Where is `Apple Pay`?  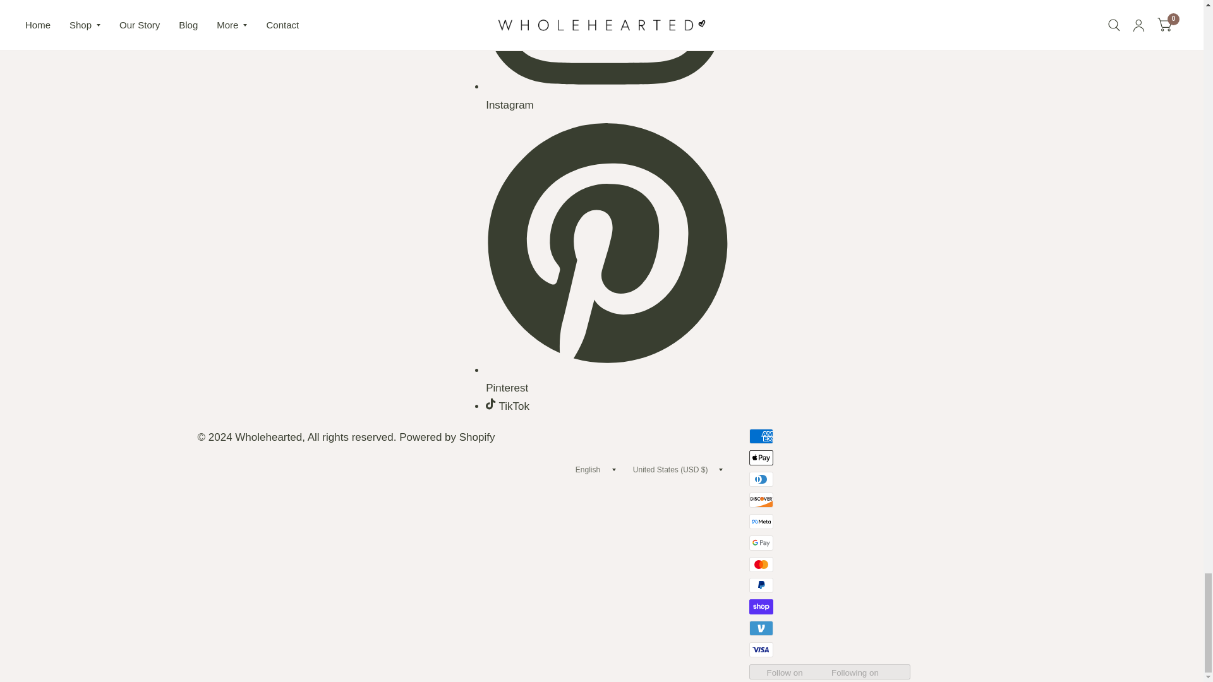
Apple Pay is located at coordinates (761, 457).